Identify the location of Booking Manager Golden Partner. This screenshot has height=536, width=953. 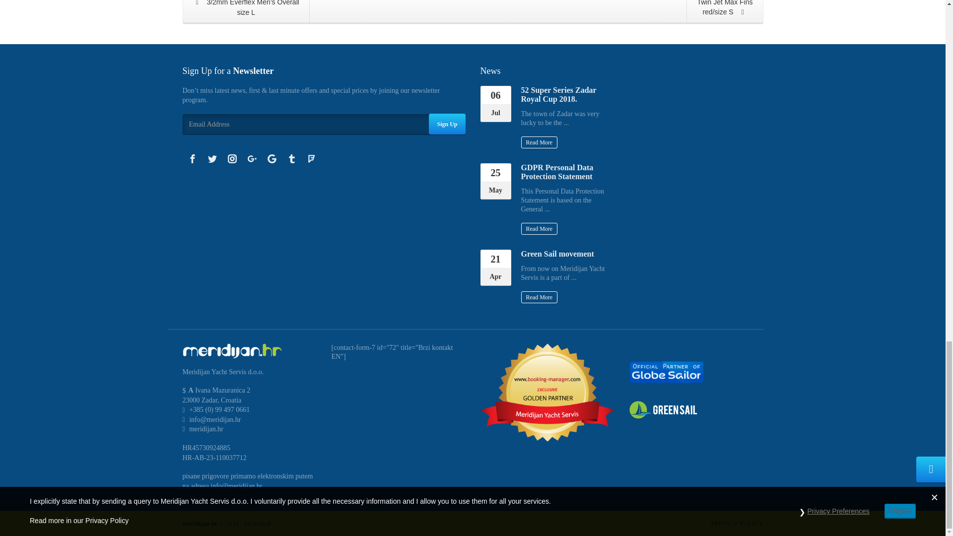
(547, 392).